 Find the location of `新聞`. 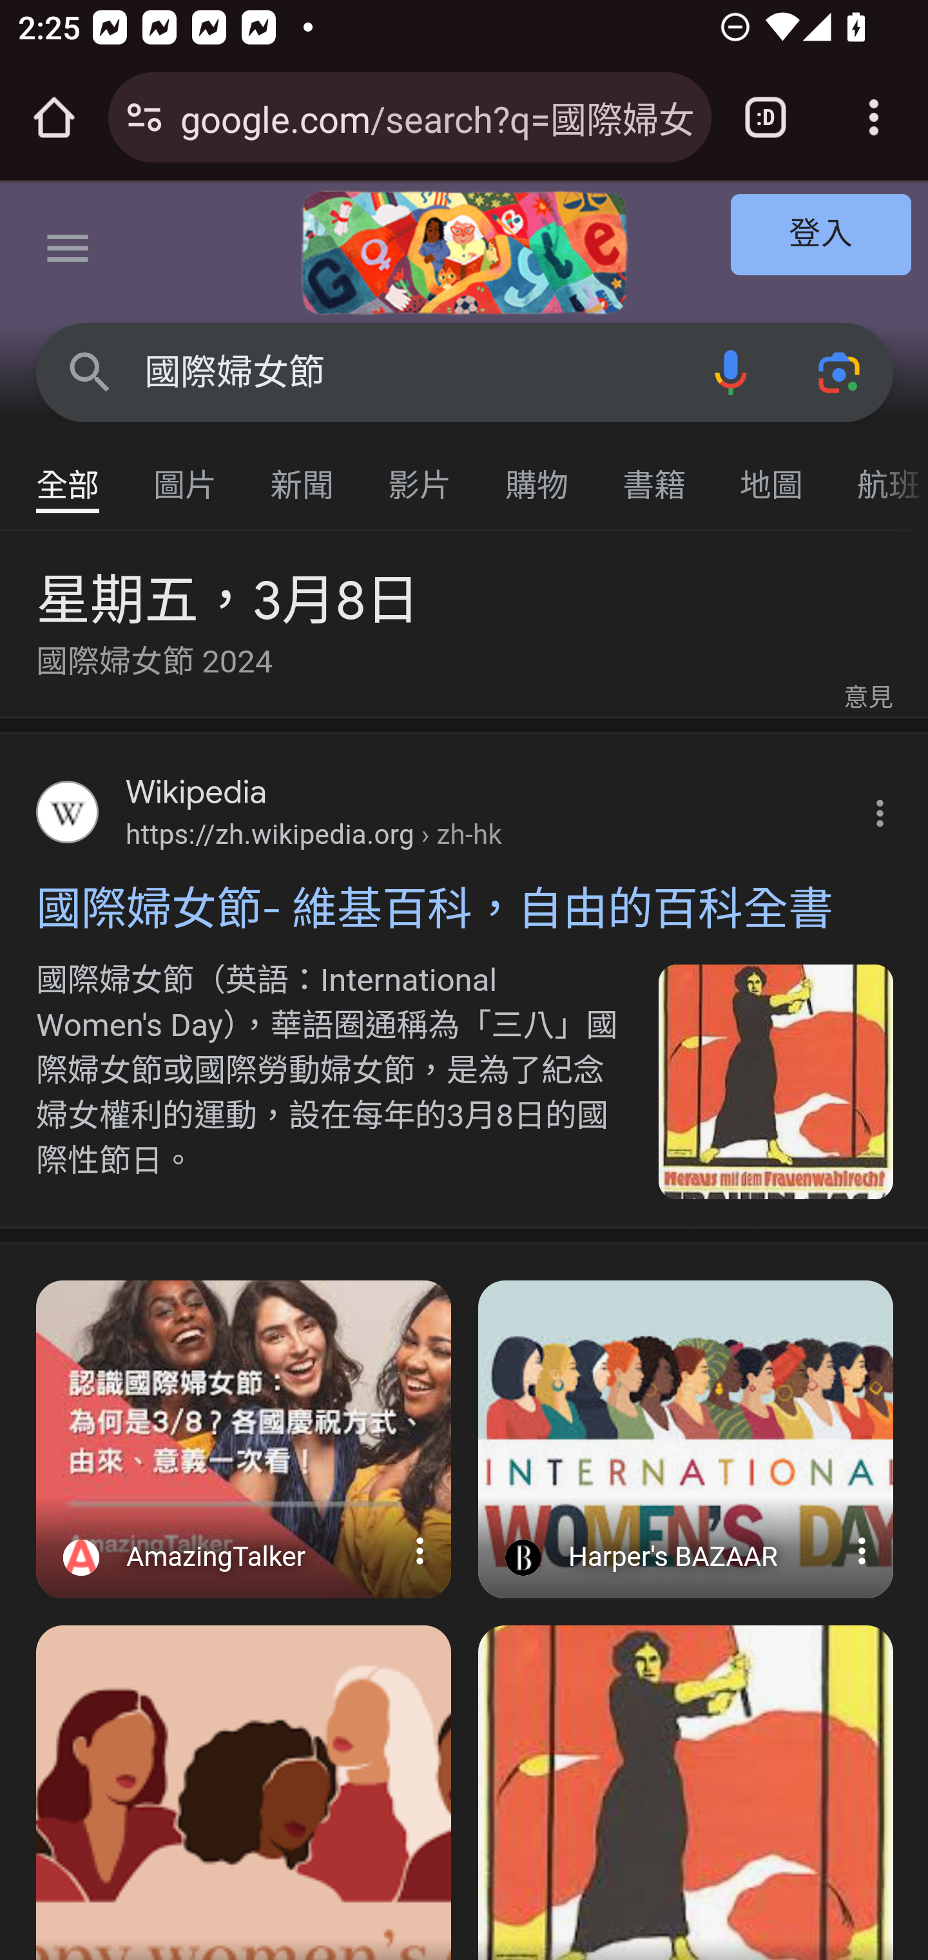

新聞 is located at coordinates (303, 473).